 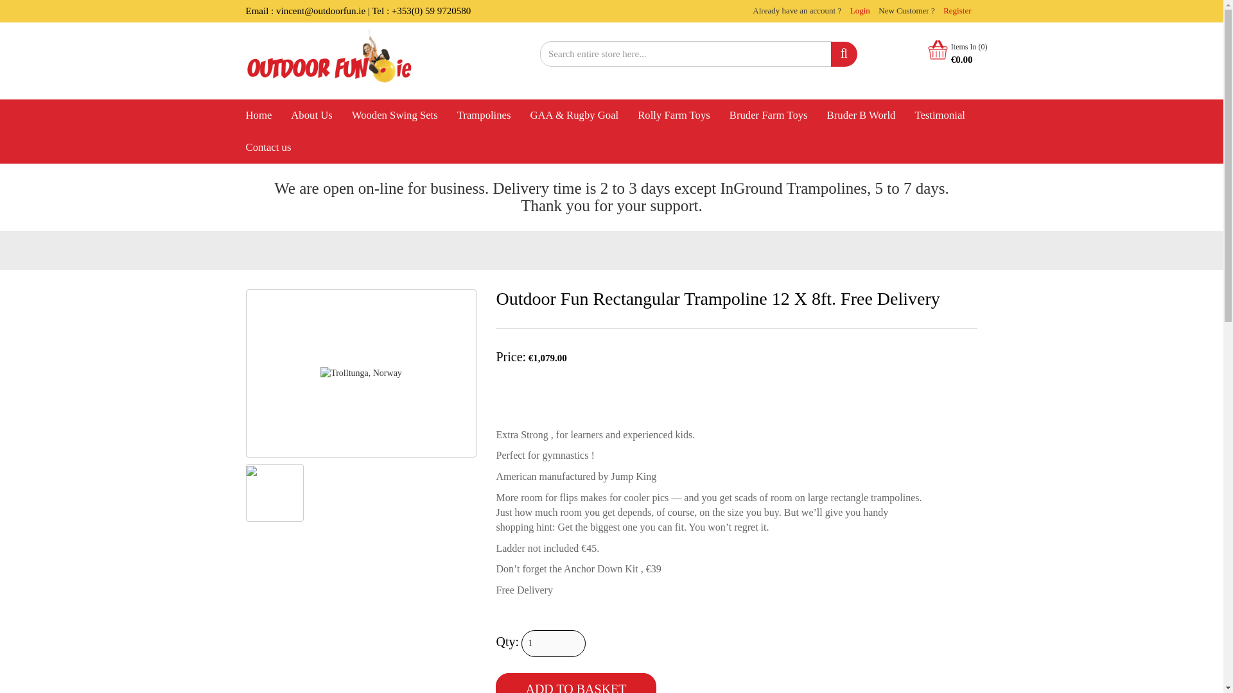 I want to click on Wooden Swing Sets, so click(x=394, y=116).